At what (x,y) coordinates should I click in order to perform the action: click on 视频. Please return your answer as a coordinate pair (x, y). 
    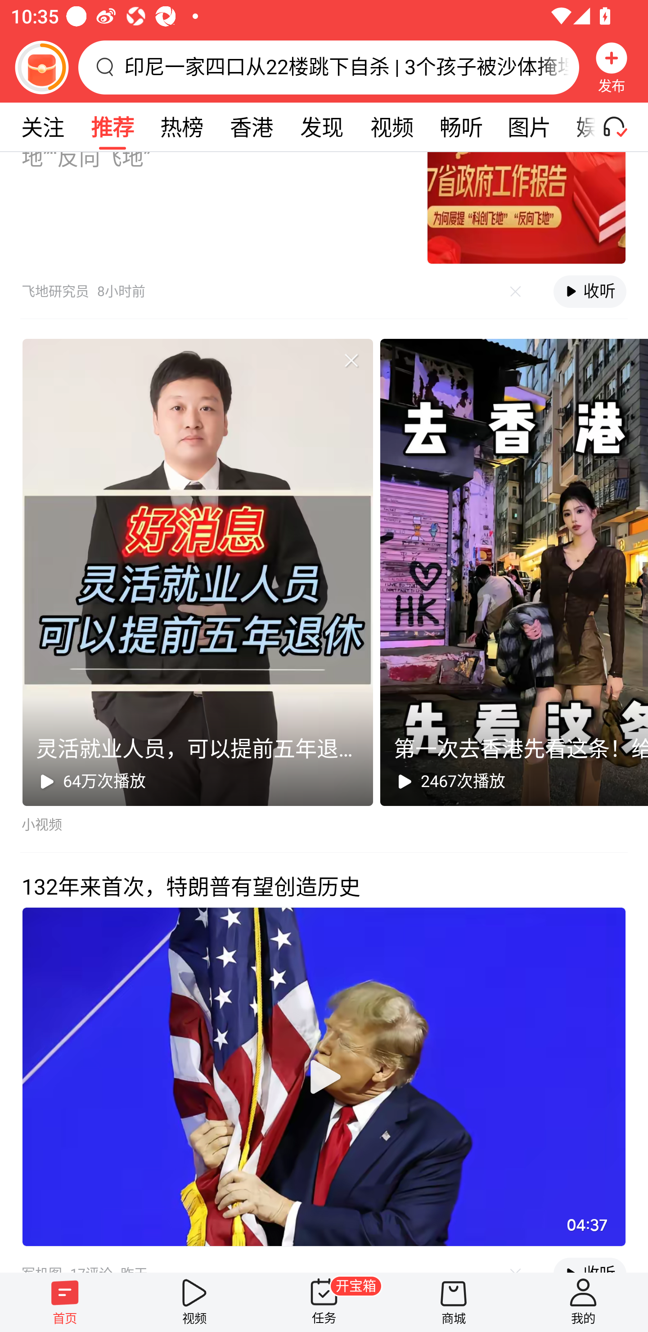
    Looking at the image, I should click on (194, 1302).